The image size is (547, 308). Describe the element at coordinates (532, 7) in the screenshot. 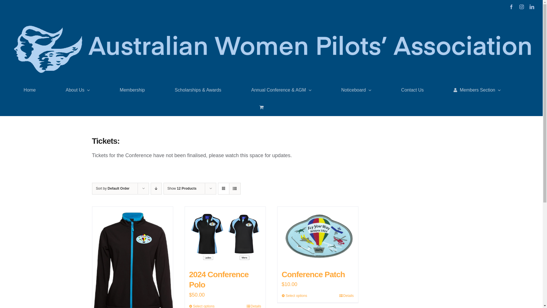

I see `LinkedIn` at that location.